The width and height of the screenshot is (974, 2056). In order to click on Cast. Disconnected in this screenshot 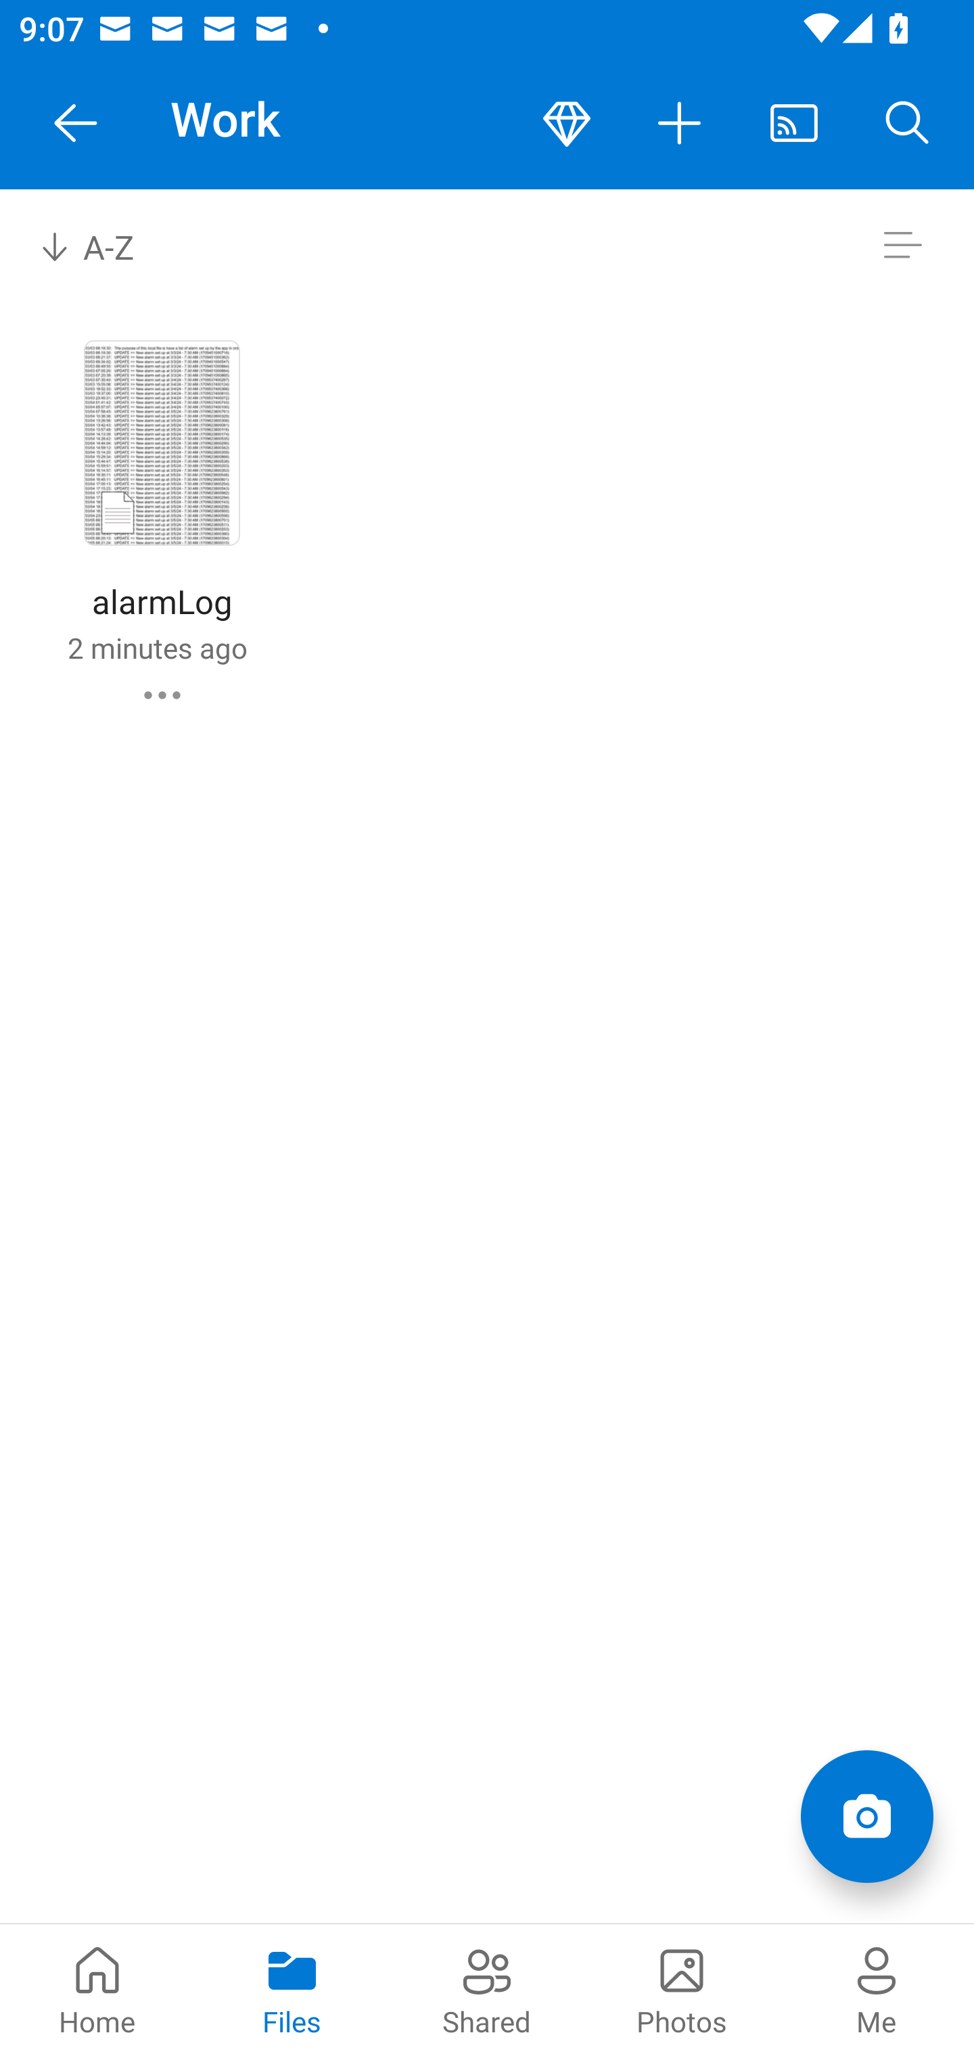, I will do `click(794, 123)`.